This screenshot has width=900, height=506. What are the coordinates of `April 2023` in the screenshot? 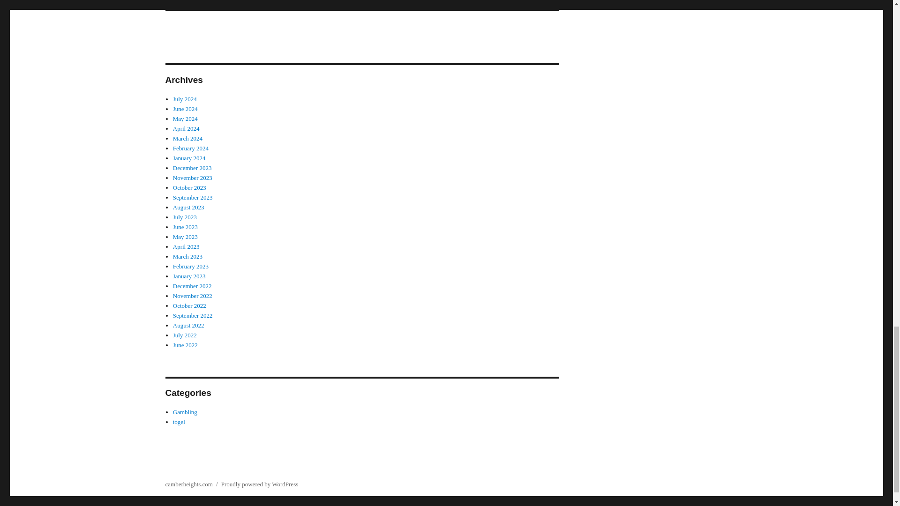 It's located at (186, 246).